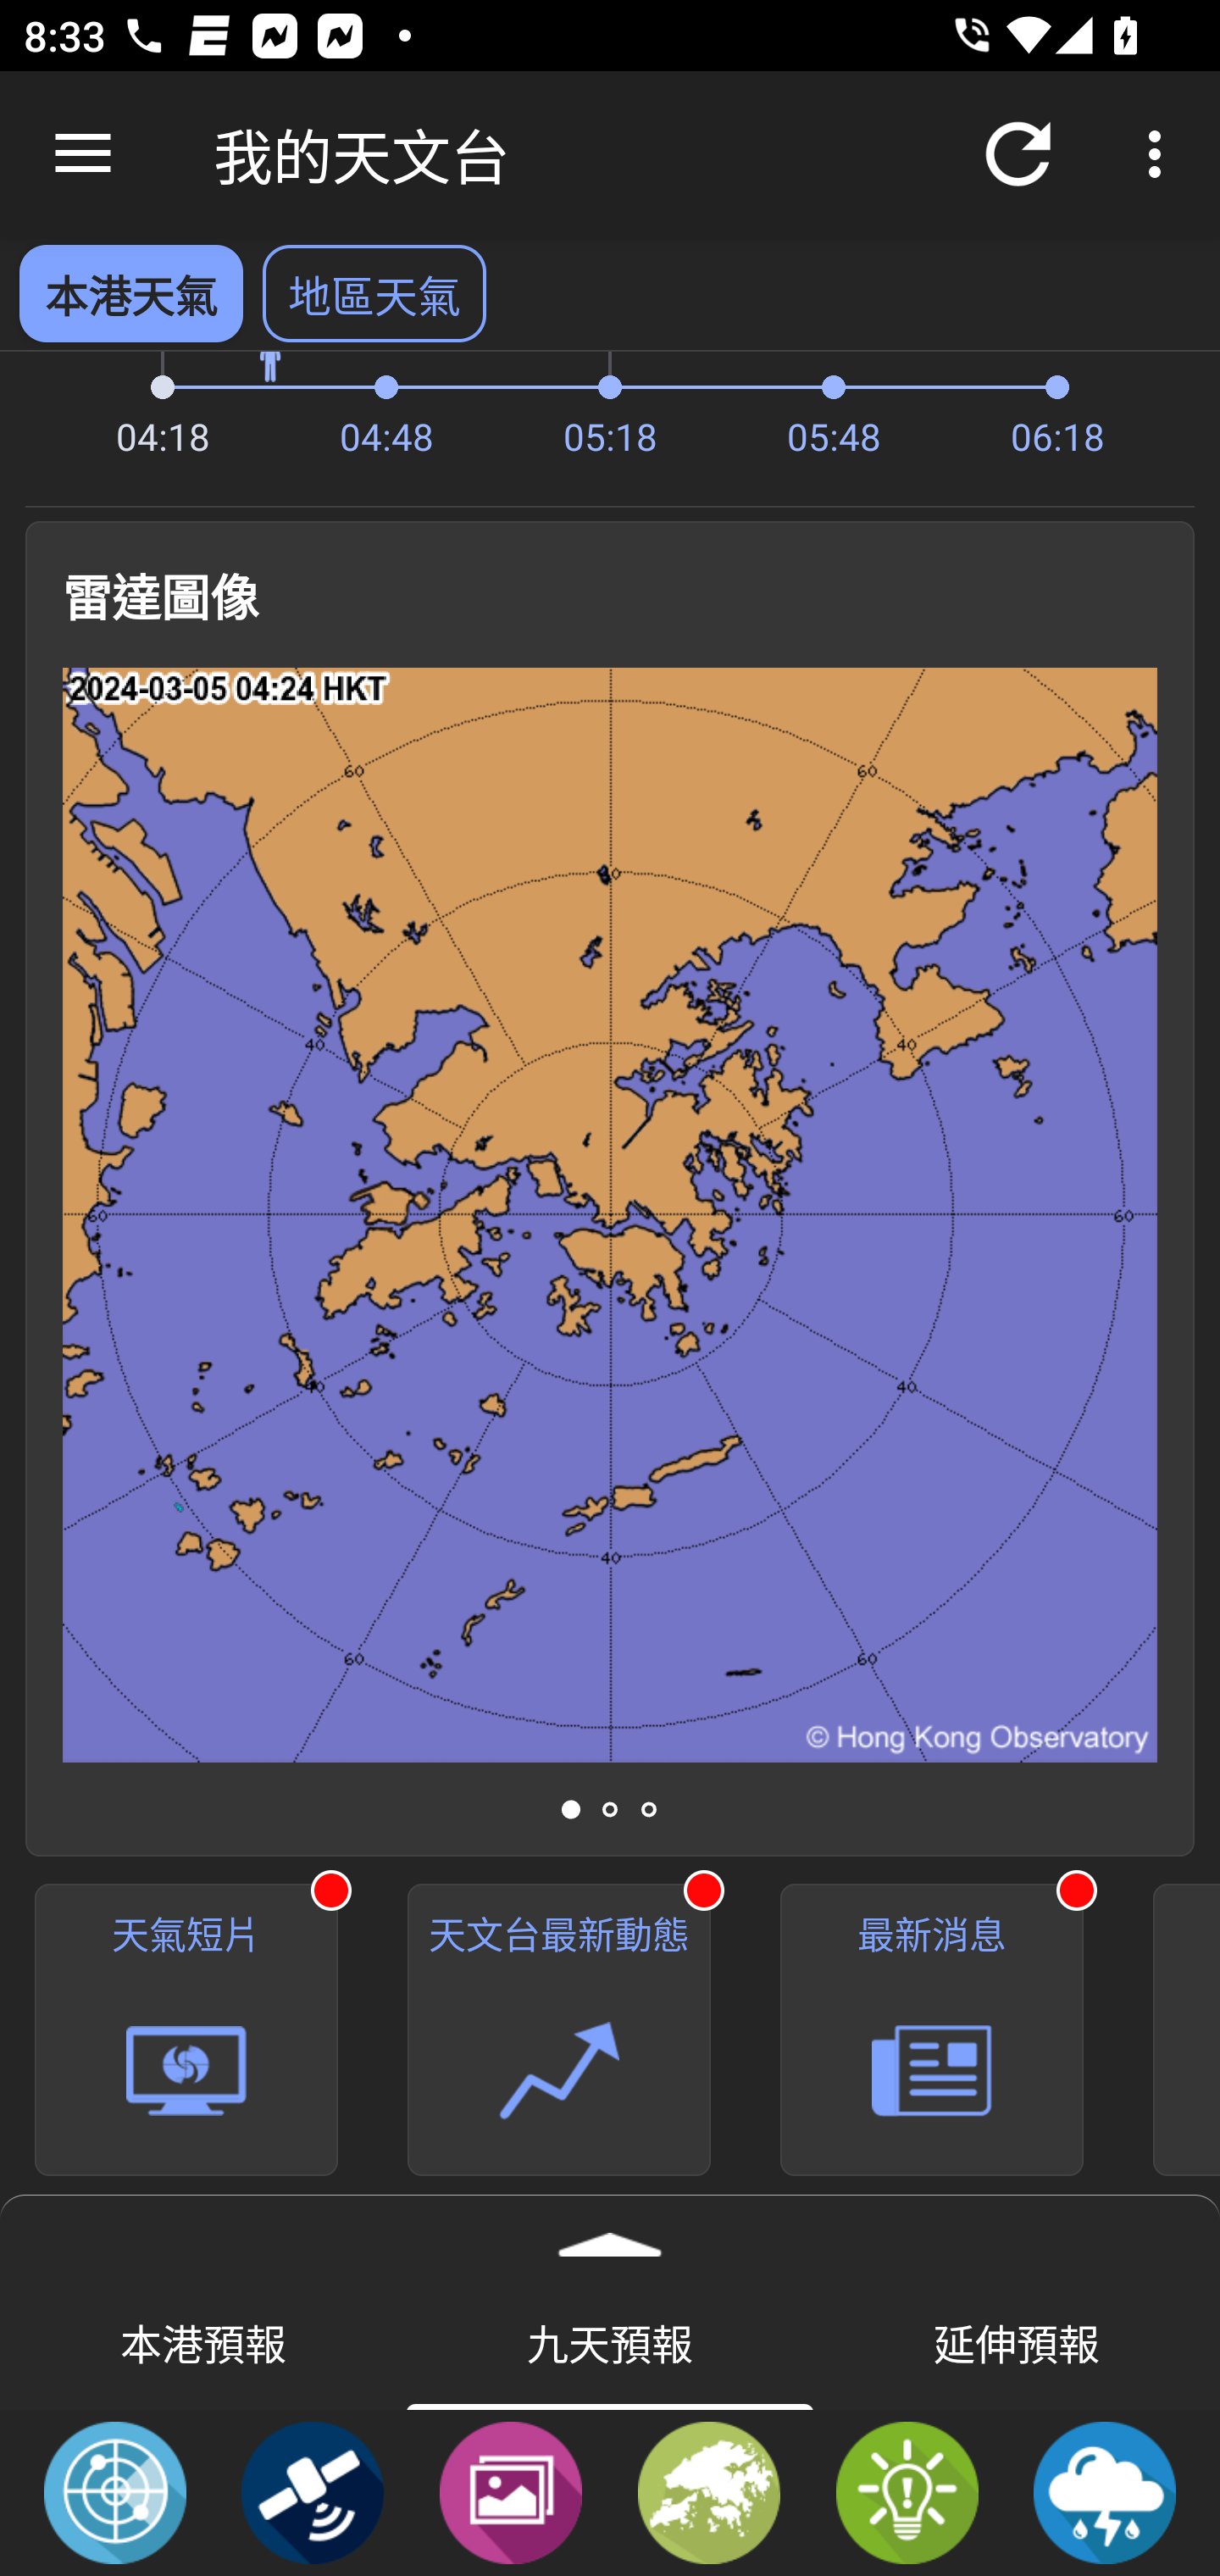  Describe the element at coordinates (83, 154) in the screenshot. I see `向上瀏覽` at that location.